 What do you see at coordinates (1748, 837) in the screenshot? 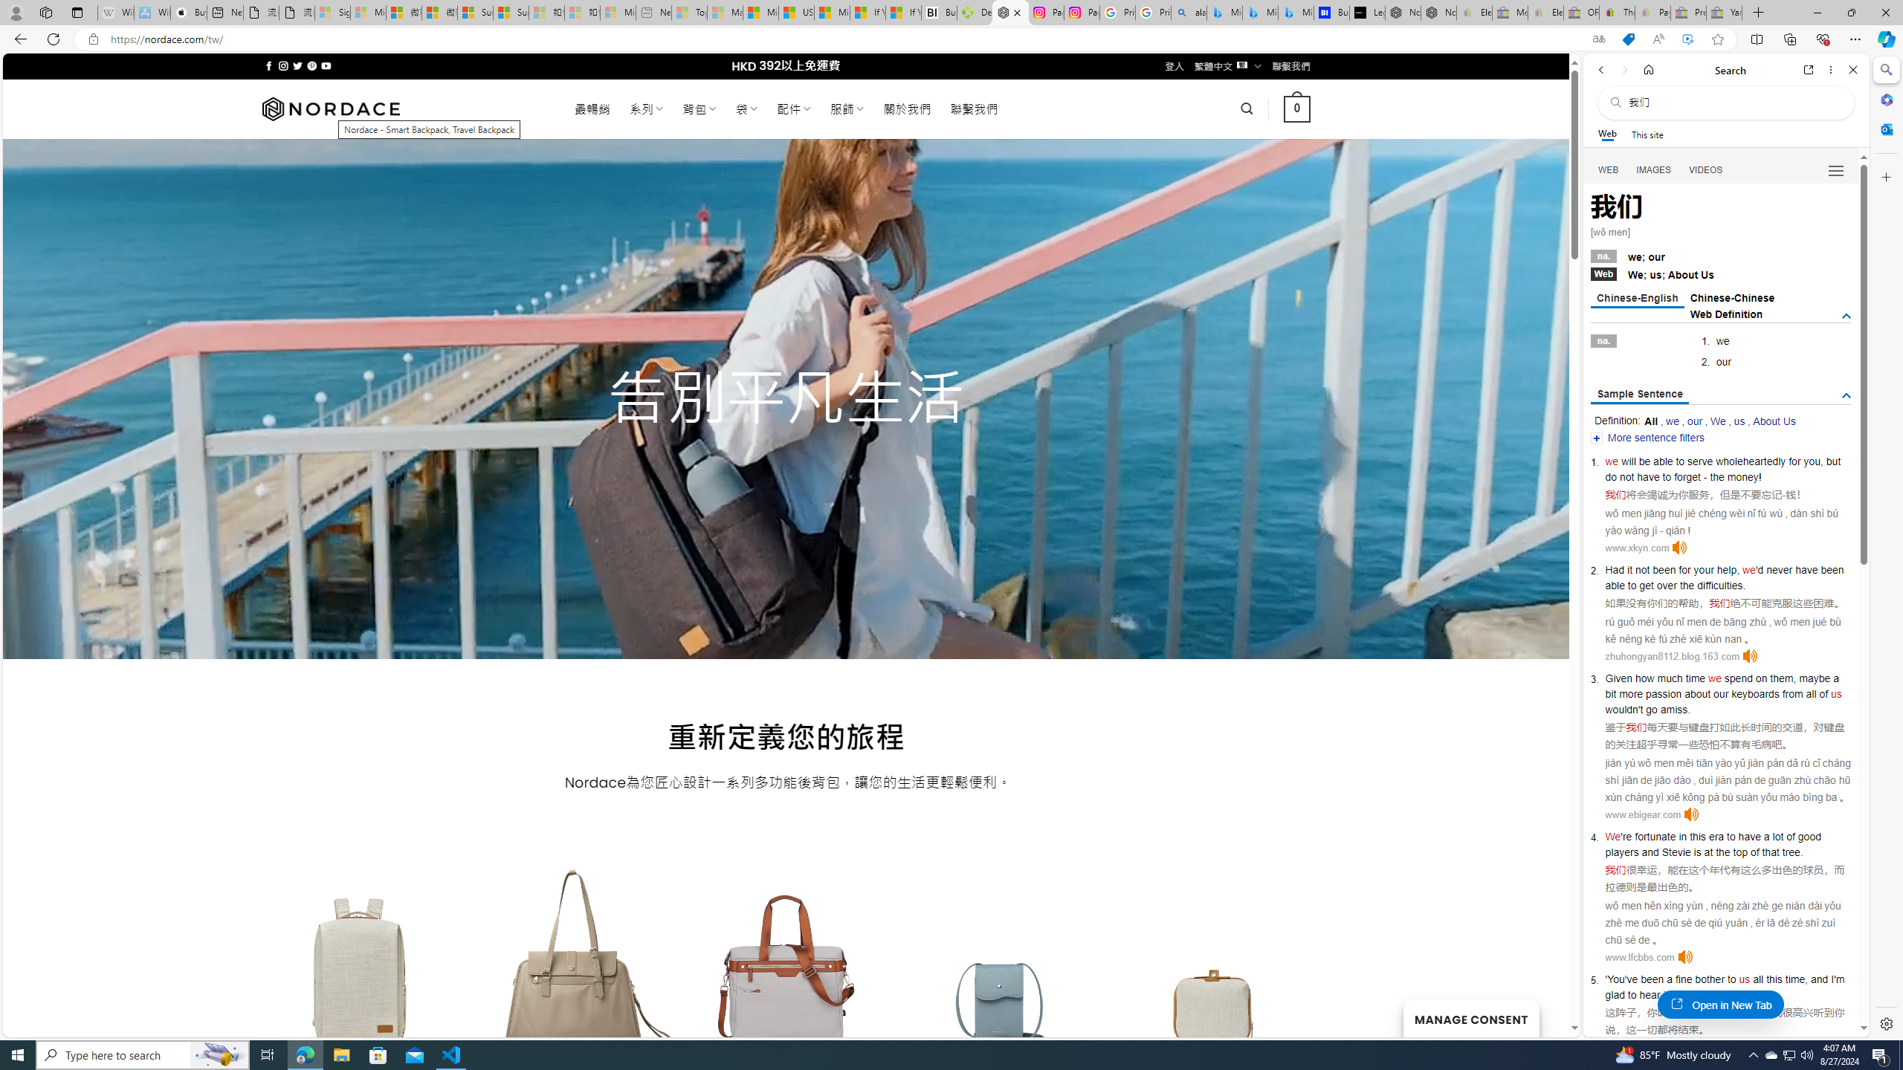
I see `have` at bounding box center [1748, 837].